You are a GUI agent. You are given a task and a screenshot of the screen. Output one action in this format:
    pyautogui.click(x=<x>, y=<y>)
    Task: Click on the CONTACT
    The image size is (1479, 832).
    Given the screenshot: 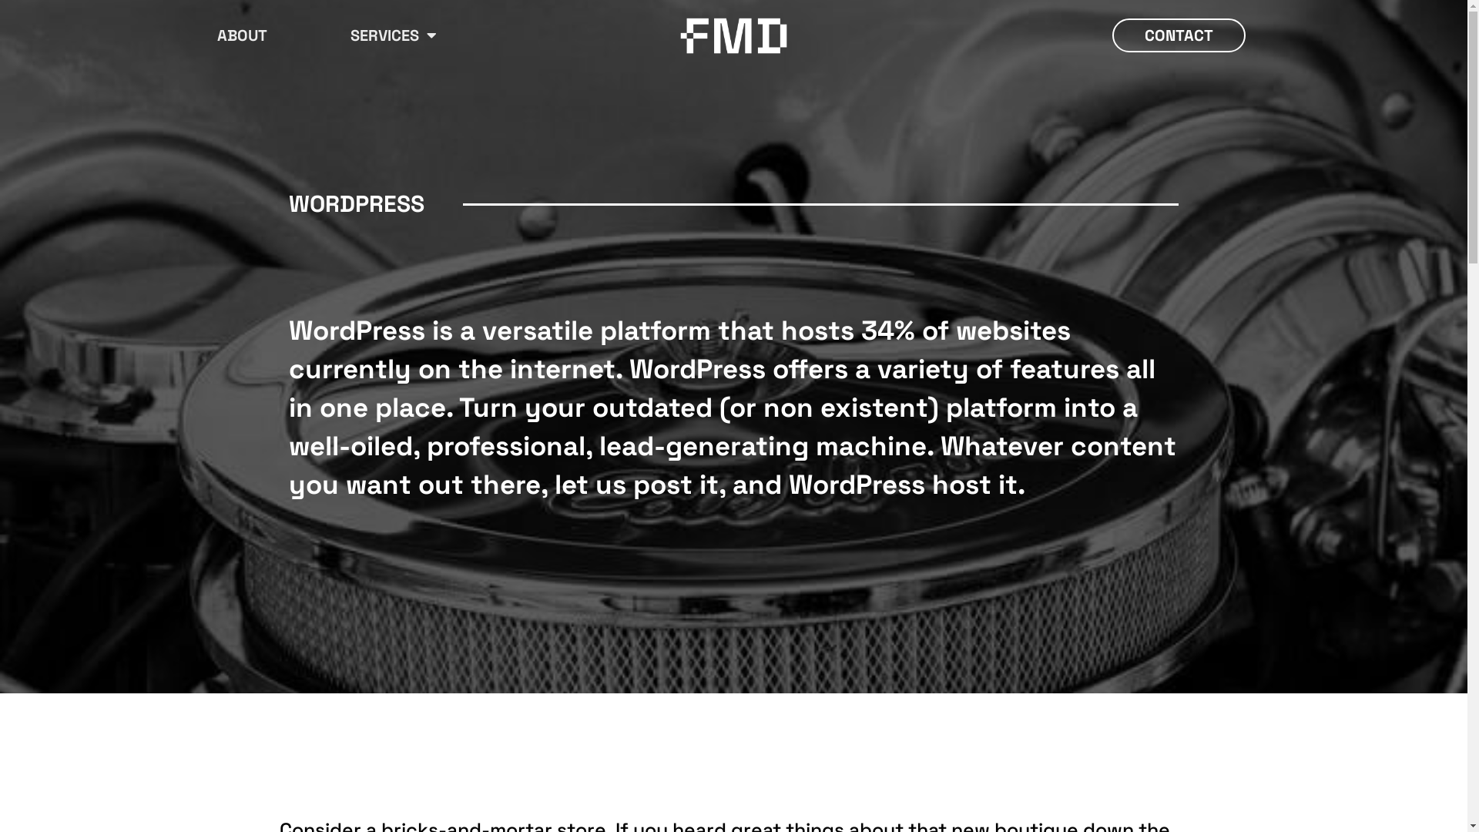 What is the action you would take?
    pyautogui.click(x=1179, y=35)
    